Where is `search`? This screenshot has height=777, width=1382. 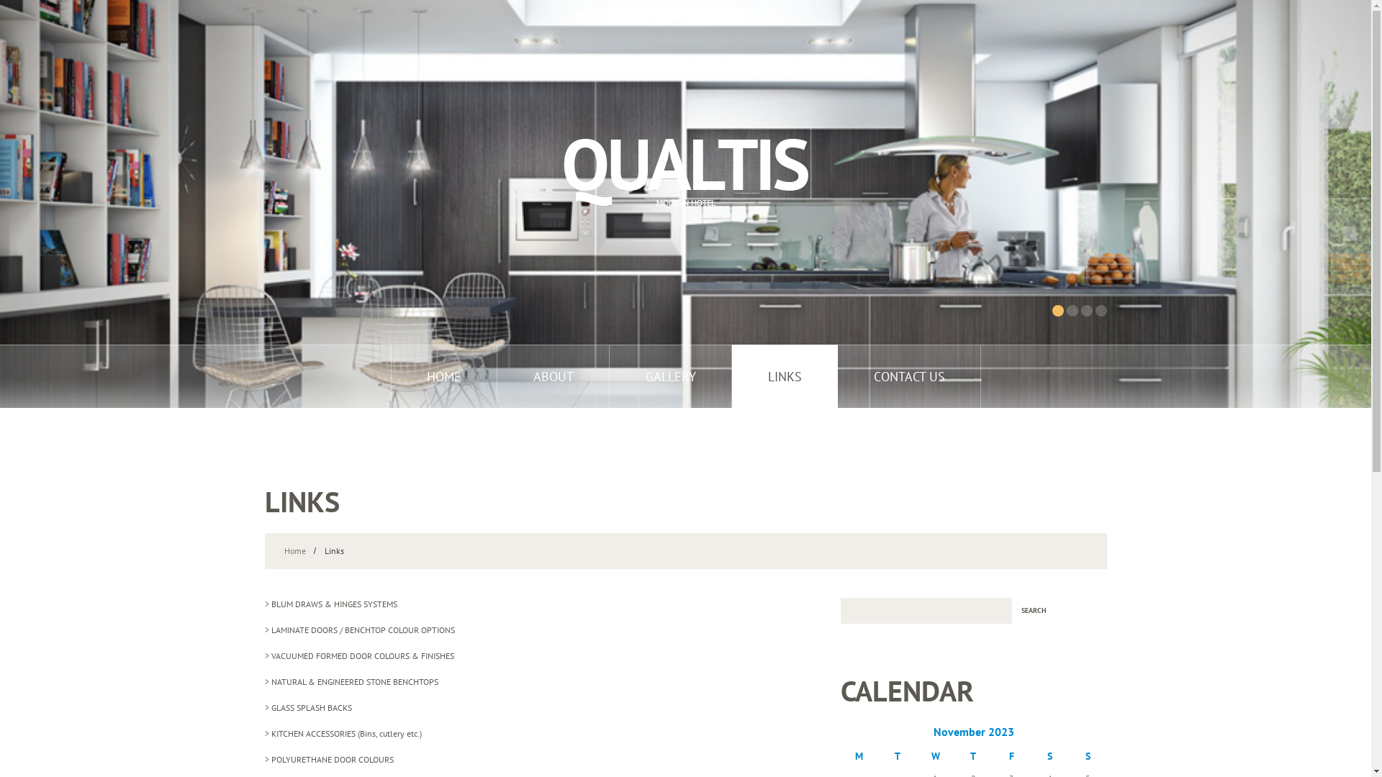
search is located at coordinates (1034, 611).